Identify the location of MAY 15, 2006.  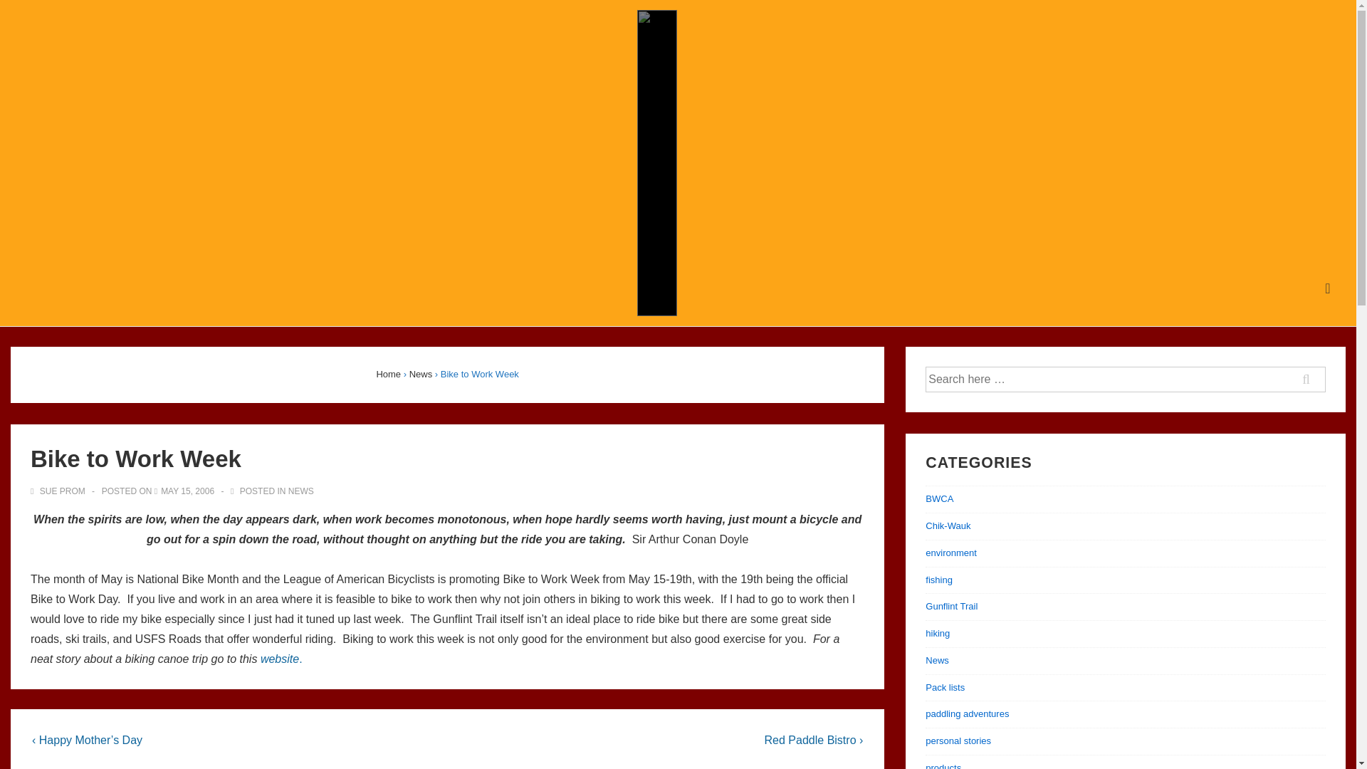
(188, 491).